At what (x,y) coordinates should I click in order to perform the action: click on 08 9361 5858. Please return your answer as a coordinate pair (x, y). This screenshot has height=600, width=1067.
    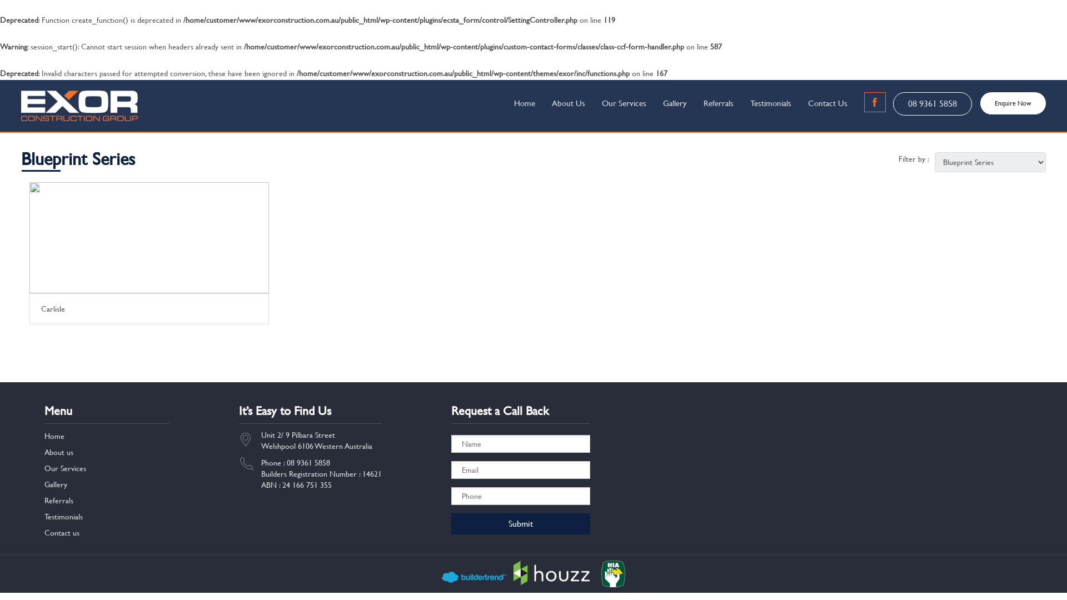
    Looking at the image, I should click on (933, 104).